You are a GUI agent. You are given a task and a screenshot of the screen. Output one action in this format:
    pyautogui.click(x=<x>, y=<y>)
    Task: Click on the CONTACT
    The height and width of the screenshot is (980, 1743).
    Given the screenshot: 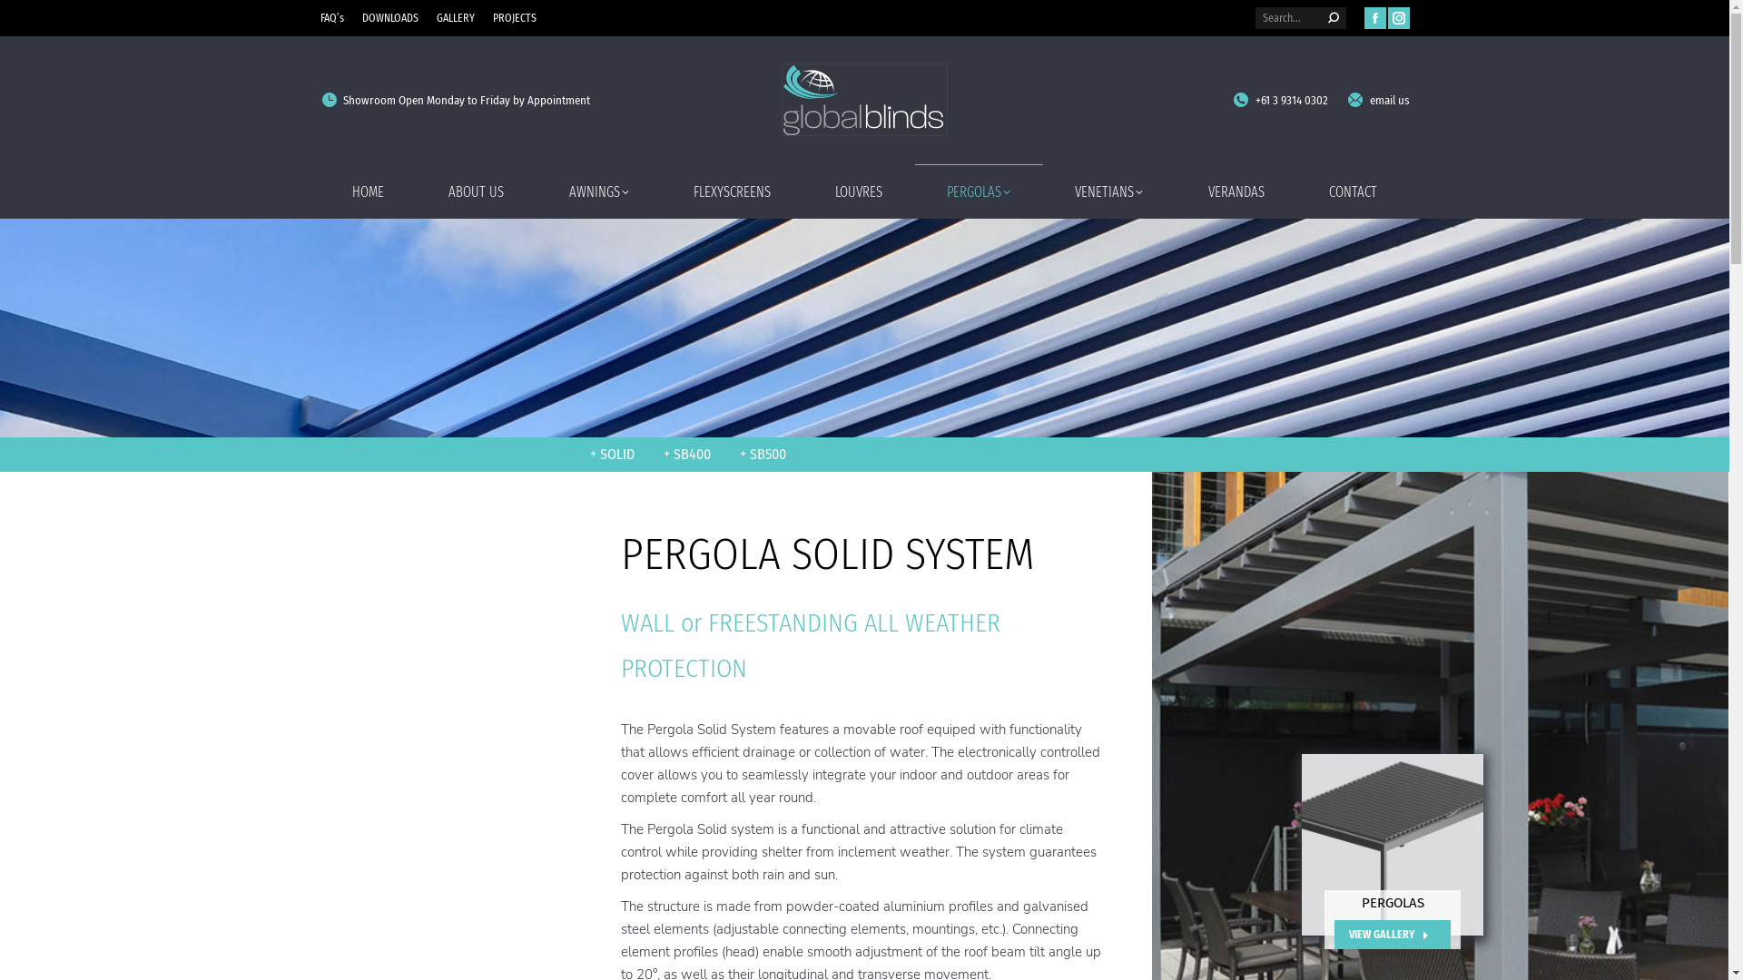 What is the action you would take?
    pyautogui.click(x=1353, y=191)
    